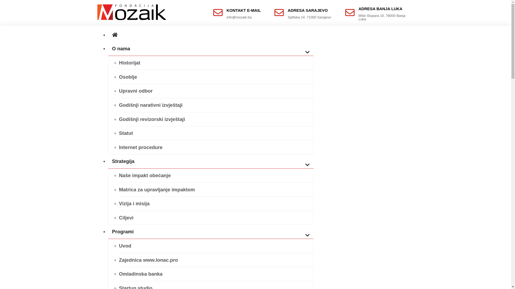  I want to click on Zajednica www.lonac.pro, so click(216, 260).